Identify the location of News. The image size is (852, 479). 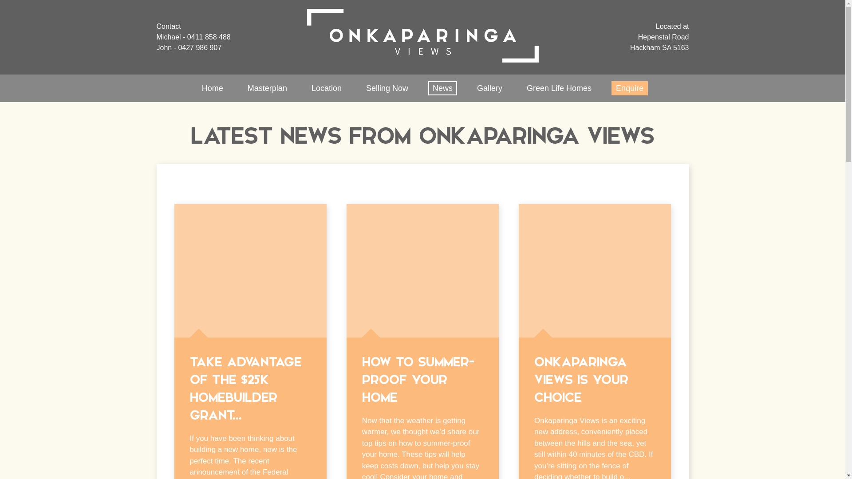
(442, 88).